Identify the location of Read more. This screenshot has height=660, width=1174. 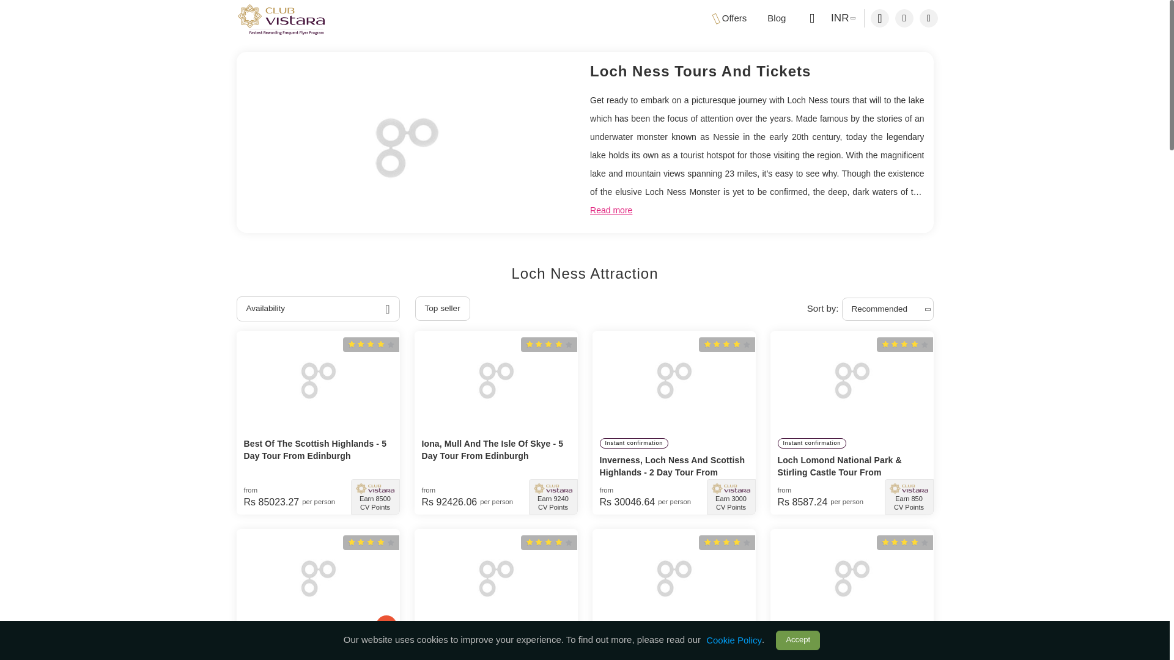
(611, 210).